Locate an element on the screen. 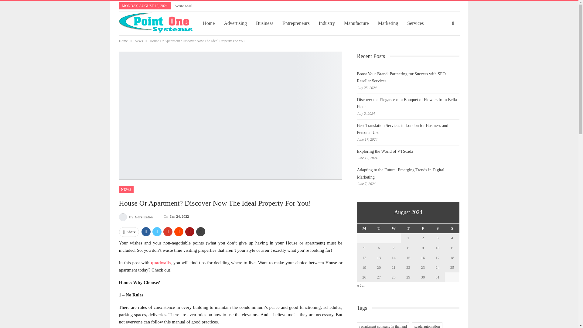 This screenshot has width=583, height=328. Entrepreneurs is located at coordinates (296, 23).